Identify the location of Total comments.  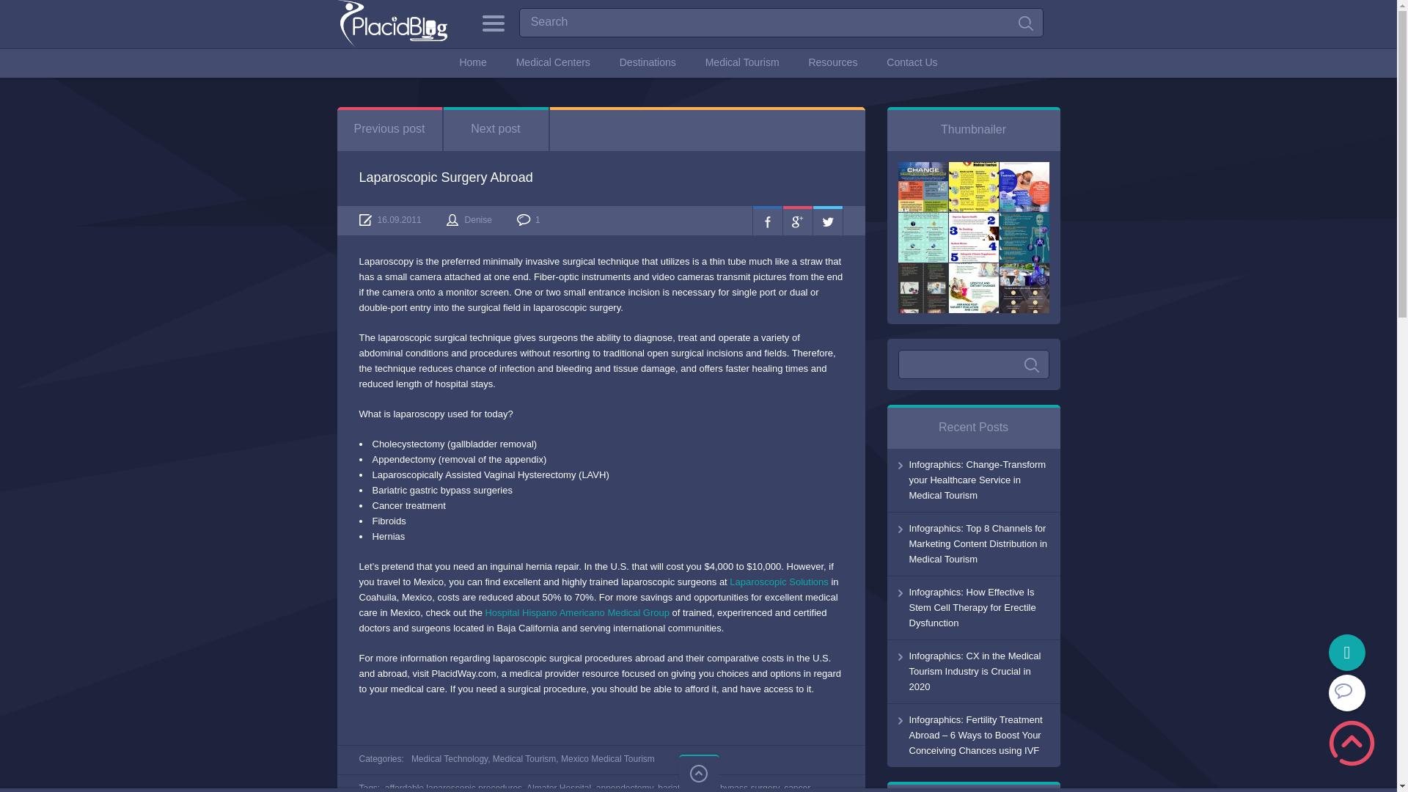
(528, 219).